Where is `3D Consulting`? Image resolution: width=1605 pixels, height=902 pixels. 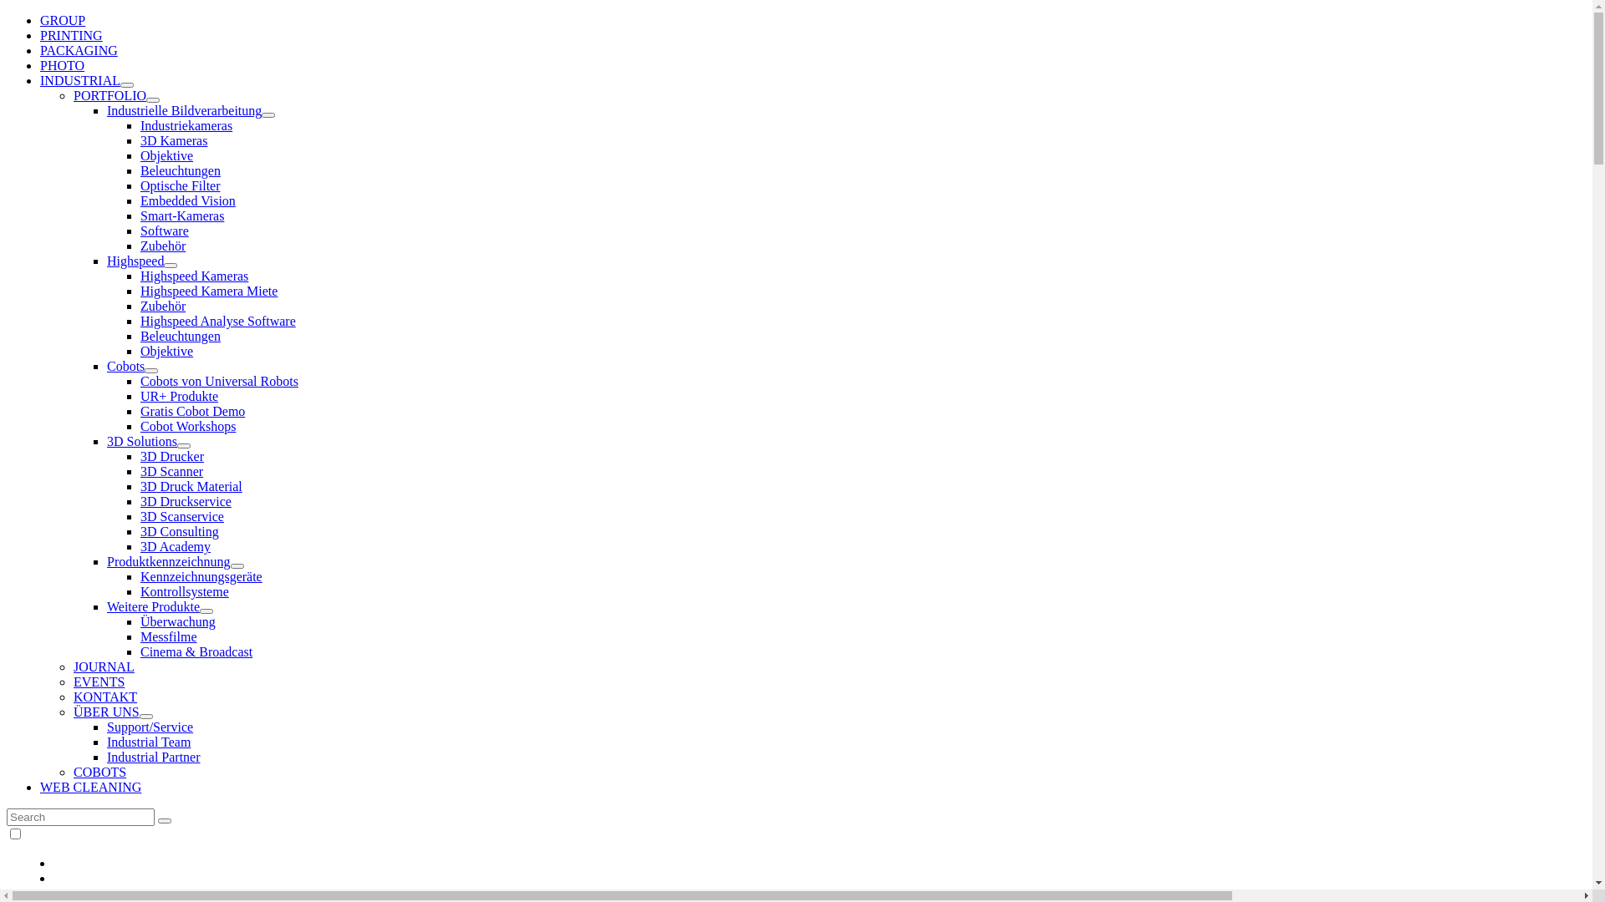
3D Consulting is located at coordinates (180, 531).